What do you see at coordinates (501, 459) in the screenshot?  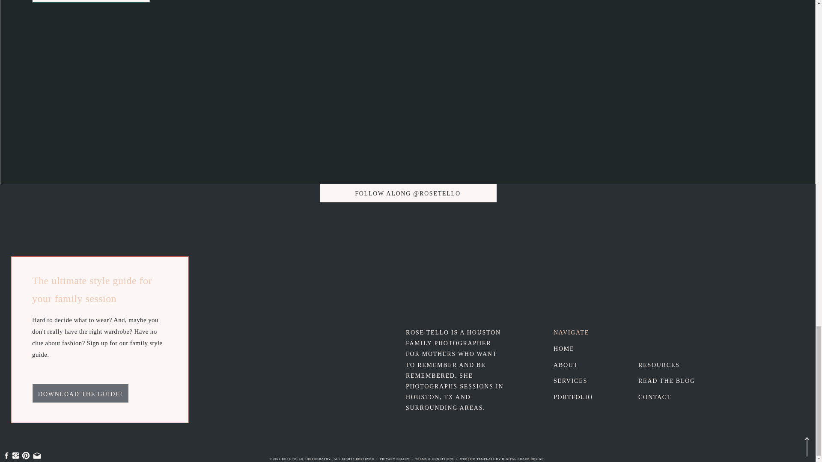 I see `WEBSITE TEMPLATE BY DIGITAL GRACE DESIGN` at bounding box center [501, 459].